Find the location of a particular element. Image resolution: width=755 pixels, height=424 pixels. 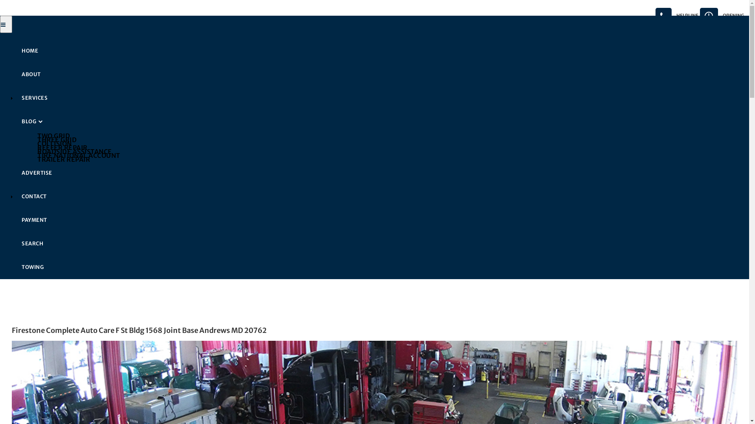

SERVICES is located at coordinates (382, 98).